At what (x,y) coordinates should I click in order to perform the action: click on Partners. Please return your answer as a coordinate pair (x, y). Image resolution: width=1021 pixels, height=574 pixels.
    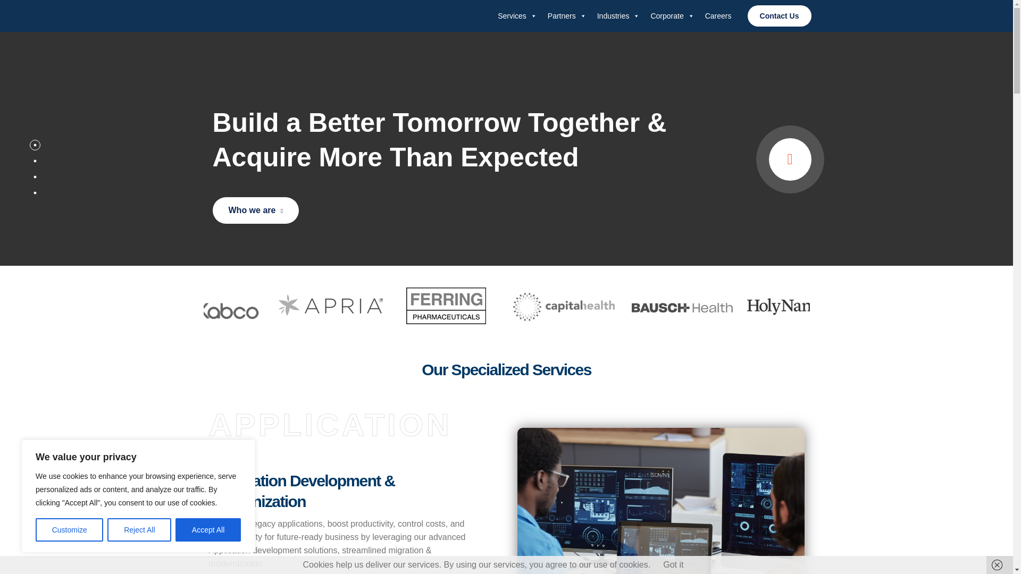
    Looking at the image, I should click on (567, 16).